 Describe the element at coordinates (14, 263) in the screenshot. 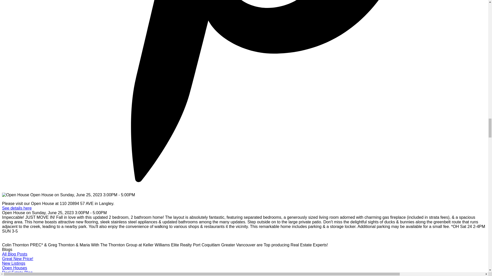

I see `New Listings` at that location.